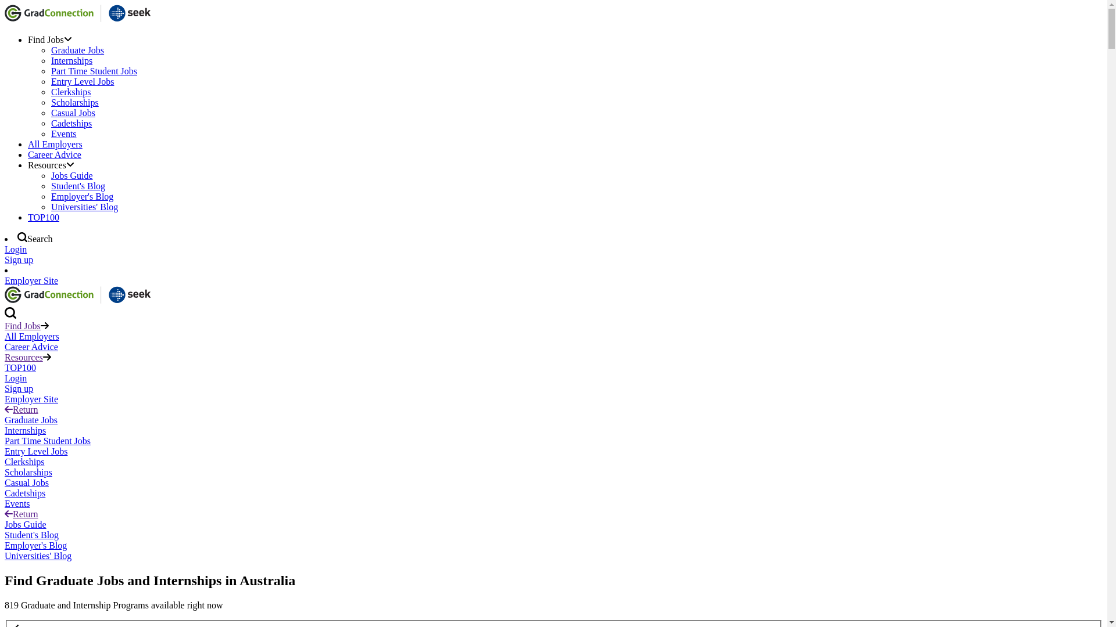 The height and width of the screenshot is (627, 1116). I want to click on Casual Jobs, so click(27, 483).